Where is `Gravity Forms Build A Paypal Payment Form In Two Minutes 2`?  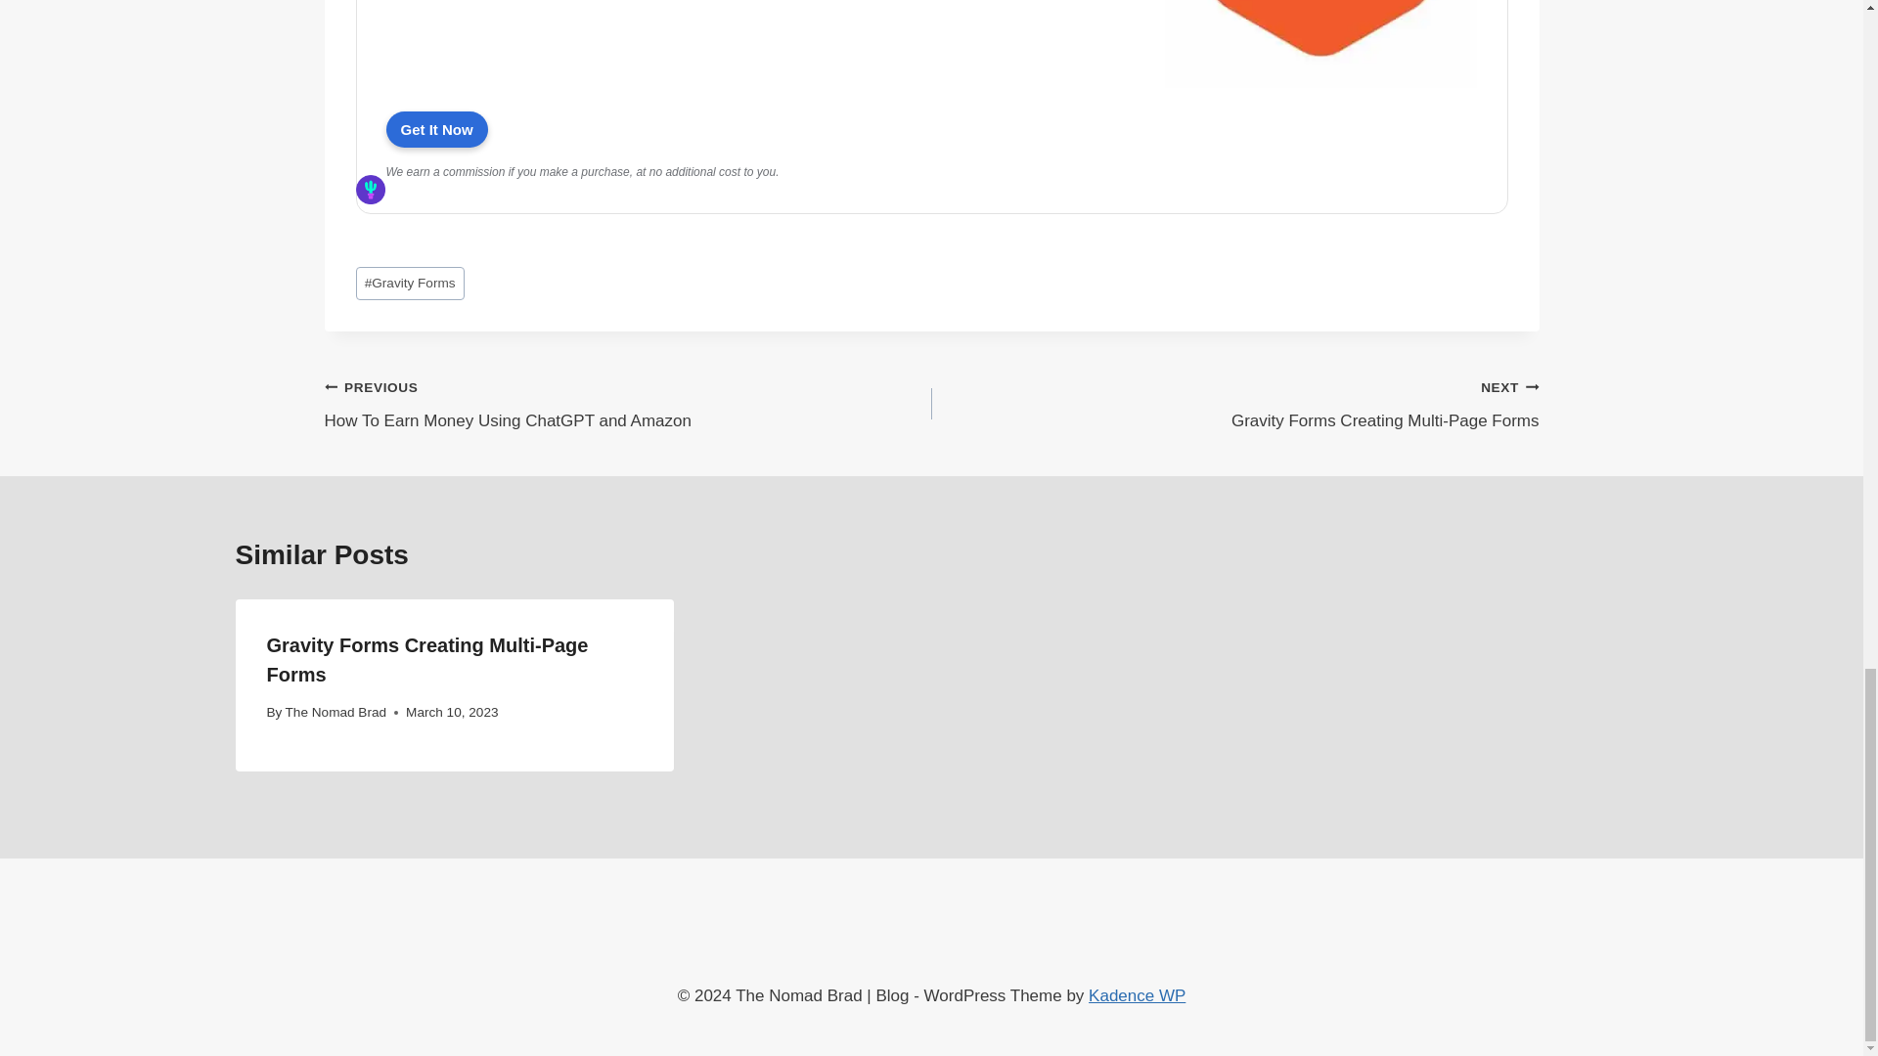 Gravity Forms Build A Paypal Payment Form In Two Minutes 2 is located at coordinates (1234, 404).